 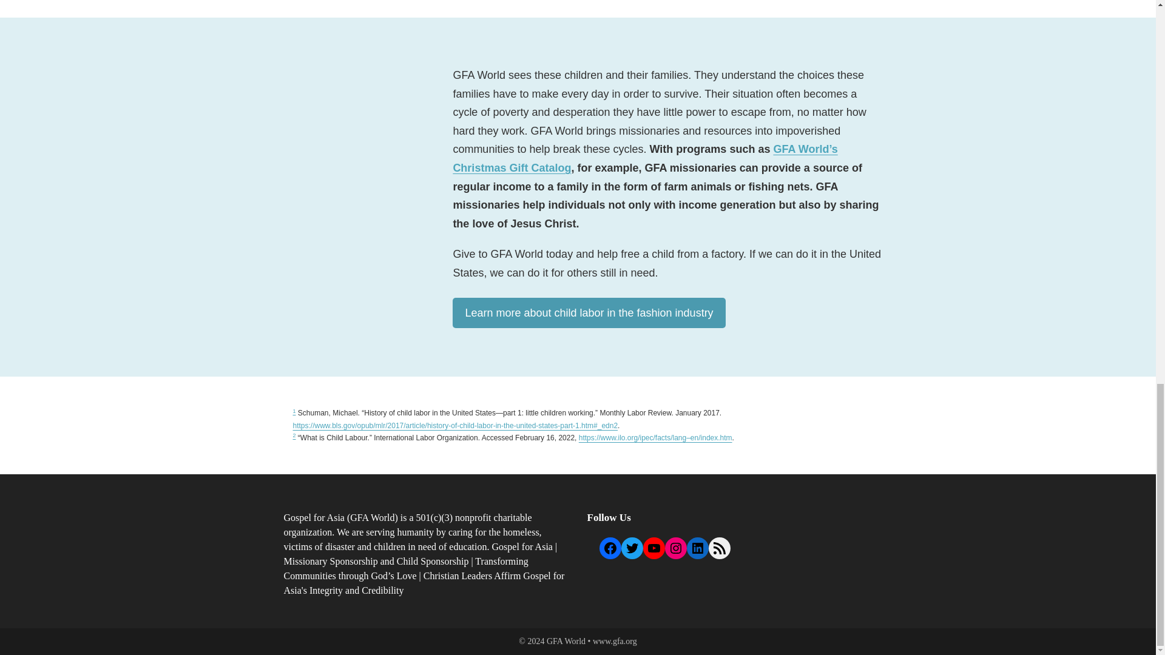 I want to click on Gospel for Asia affirmed by Christian Leaders, so click(x=425, y=582).